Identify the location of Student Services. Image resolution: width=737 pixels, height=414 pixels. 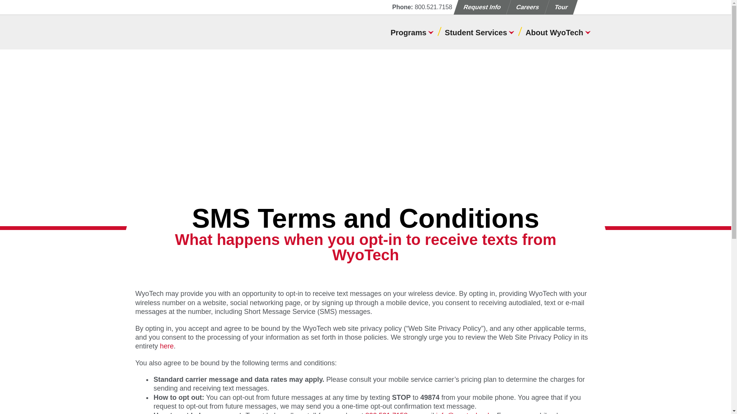
(479, 31).